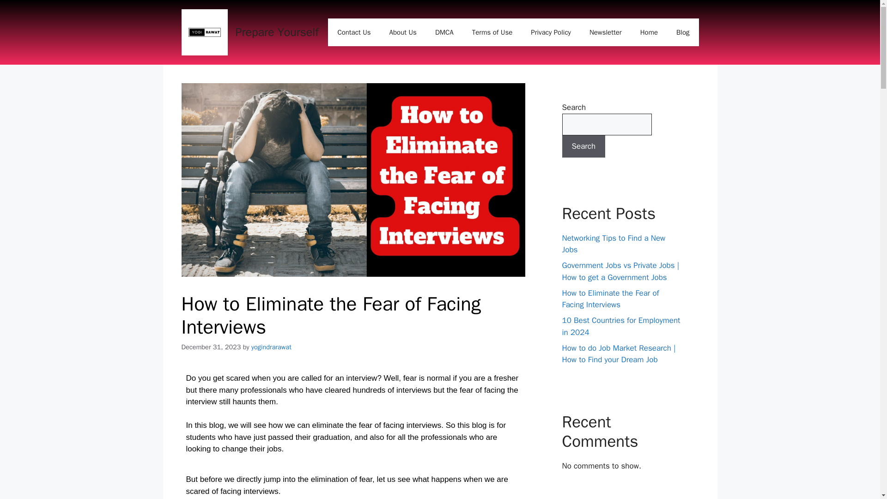  I want to click on Terms of Use, so click(492, 32).